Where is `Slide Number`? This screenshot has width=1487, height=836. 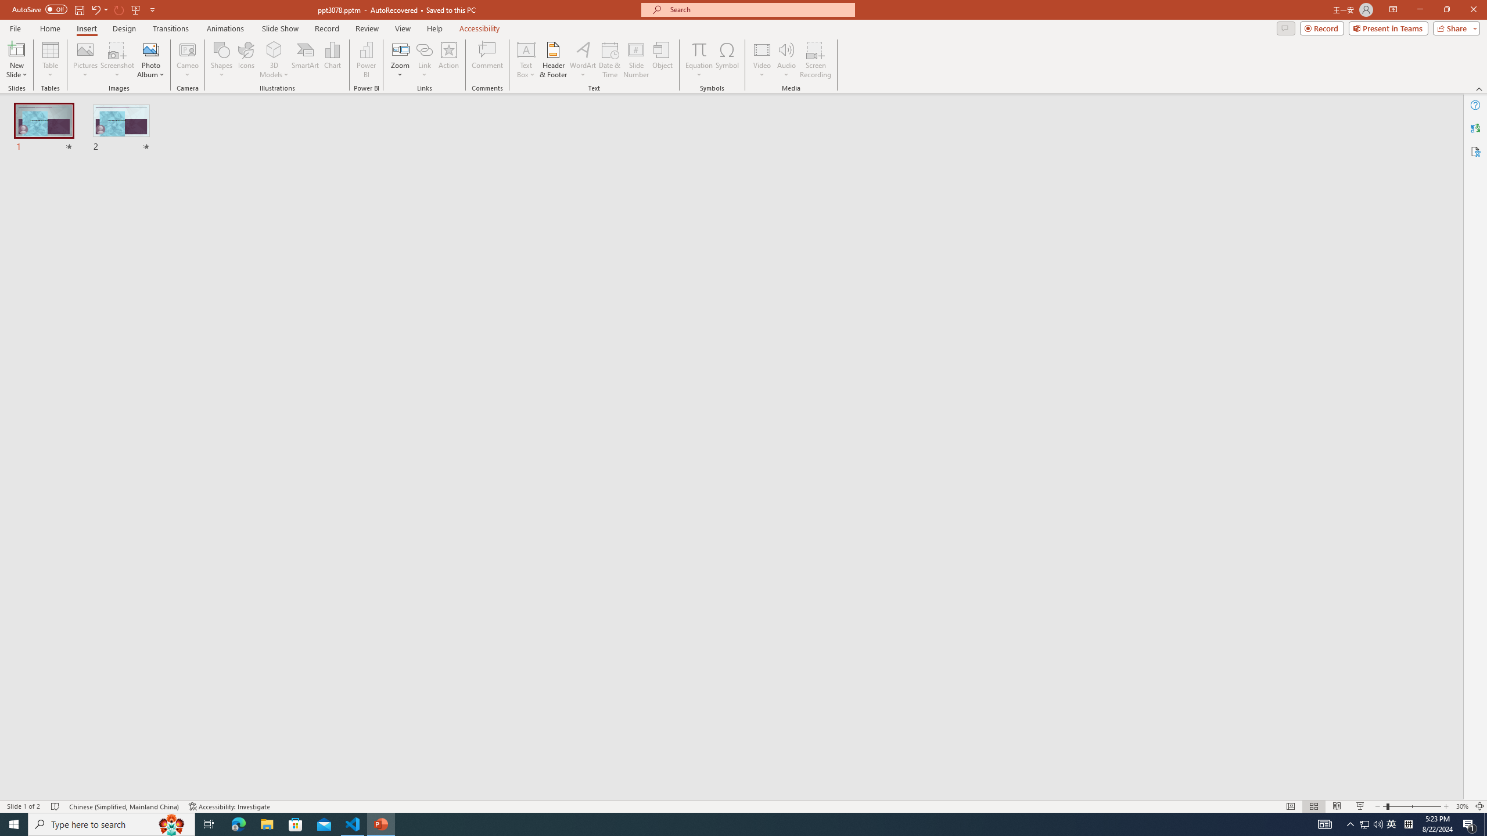
Slide Number is located at coordinates (637, 60).